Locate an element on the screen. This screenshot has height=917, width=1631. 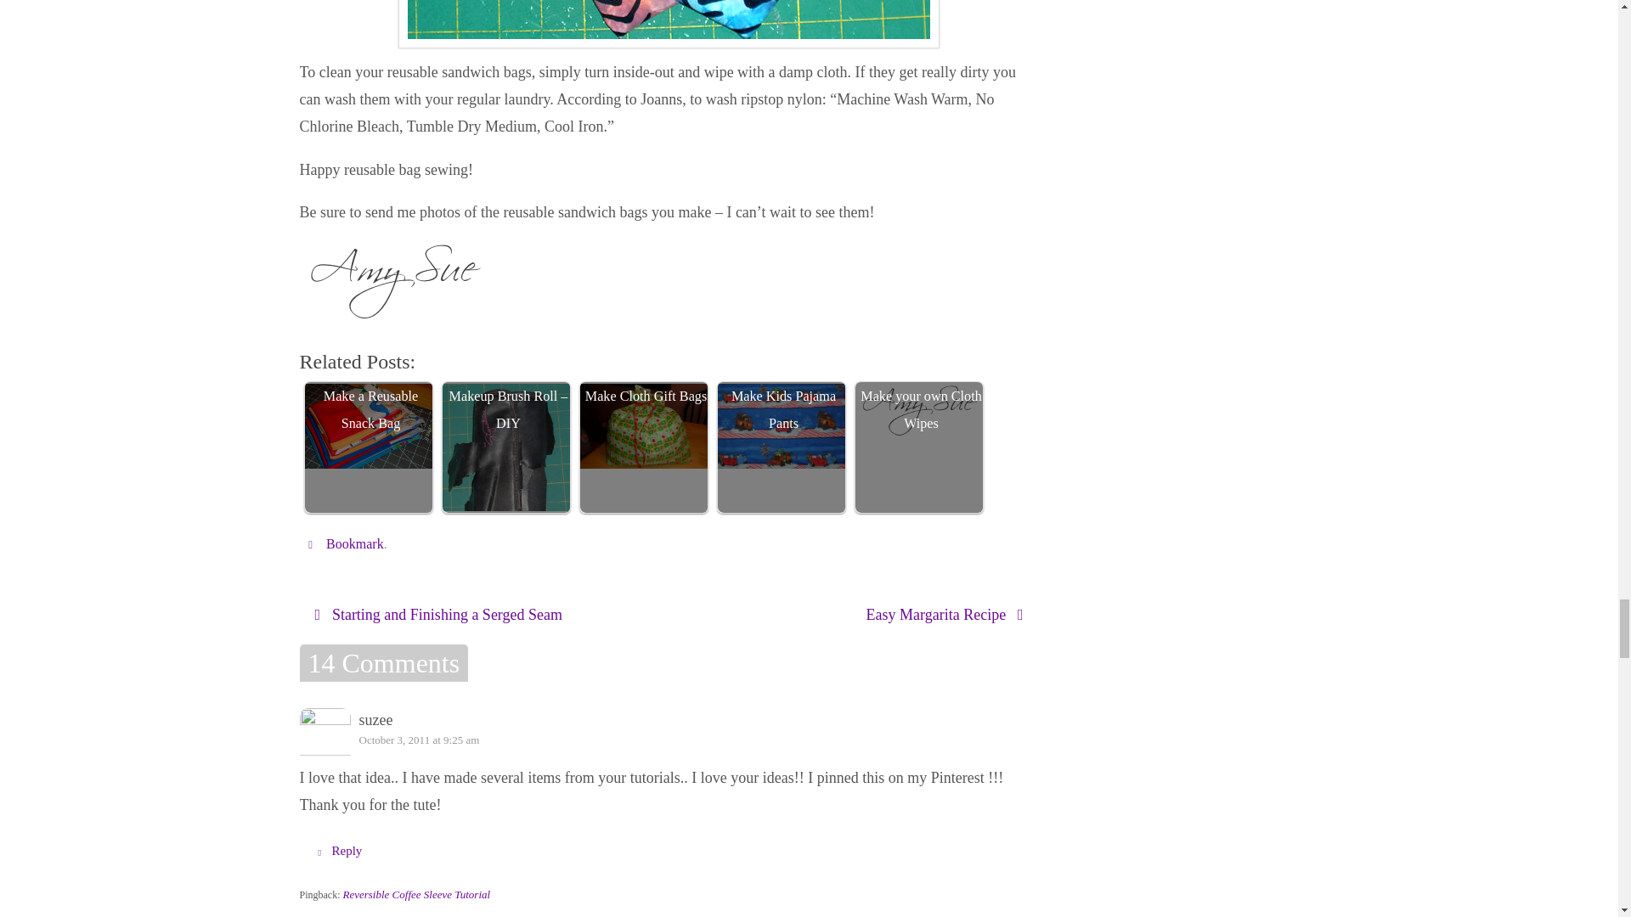
Make Cloth Gift Bags is located at coordinates (642, 426).